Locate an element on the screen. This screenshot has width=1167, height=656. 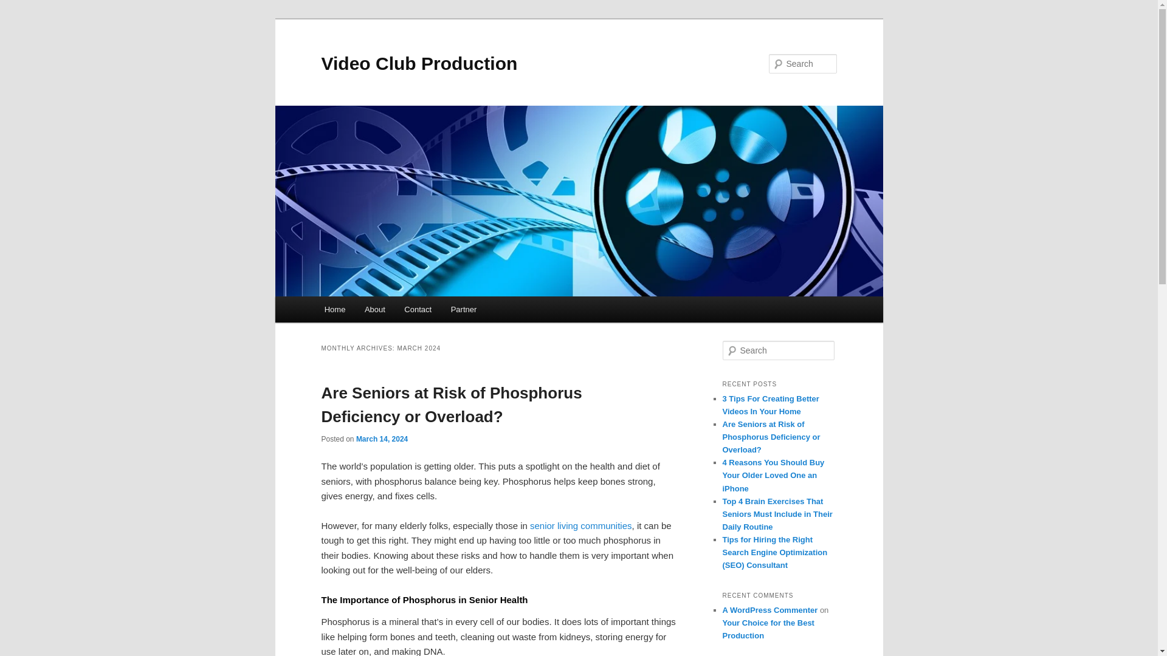
Partner is located at coordinates (463, 310).